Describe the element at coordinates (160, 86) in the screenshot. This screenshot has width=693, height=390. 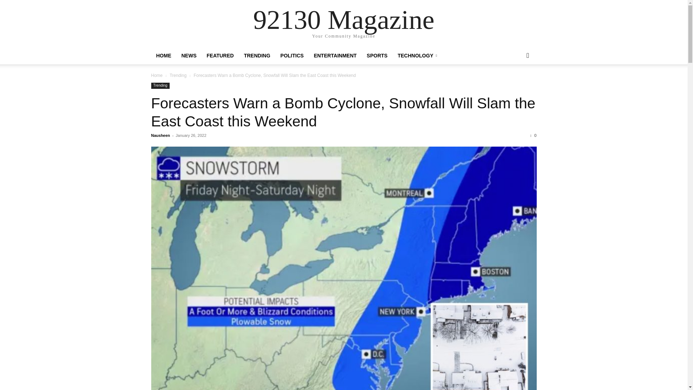
I see `Trending` at that location.